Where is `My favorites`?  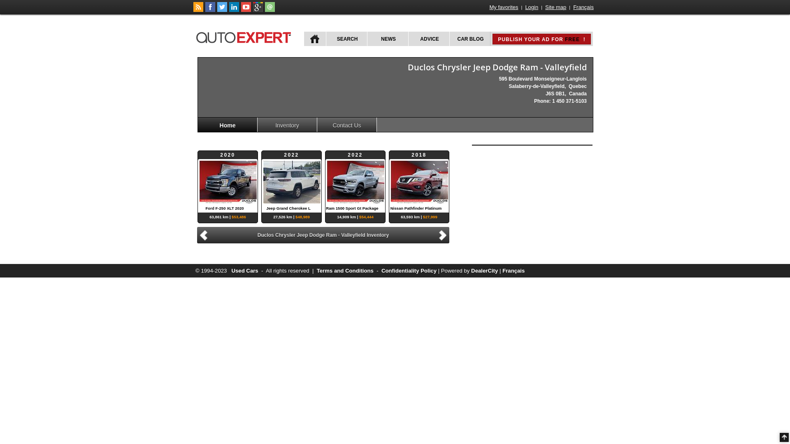
My favorites is located at coordinates (504, 7).